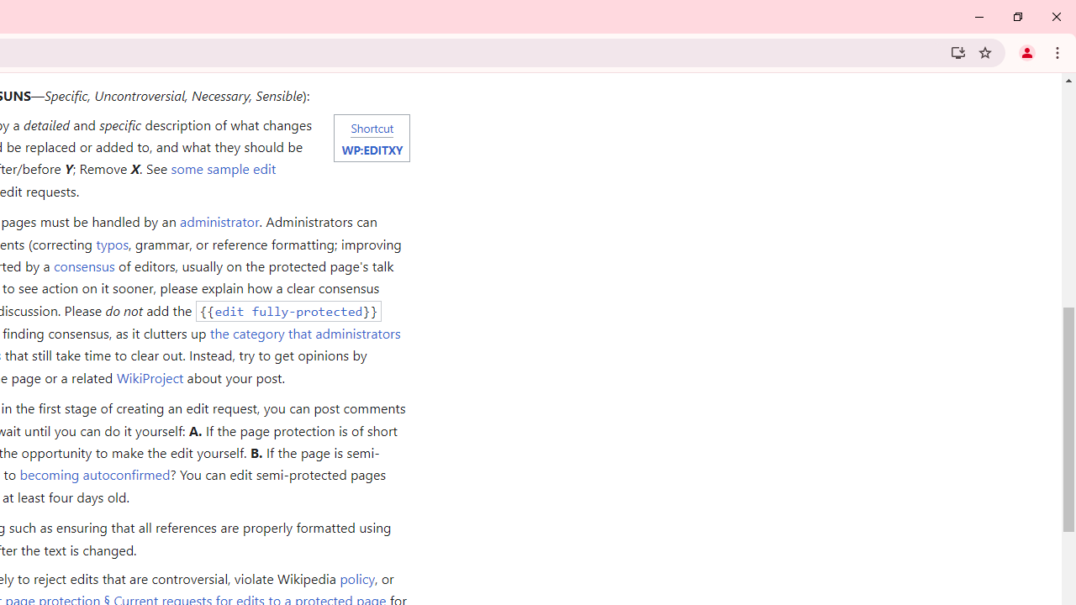 This screenshot has height=605, width=1076. I want to click on consensus, so click(83, 266).